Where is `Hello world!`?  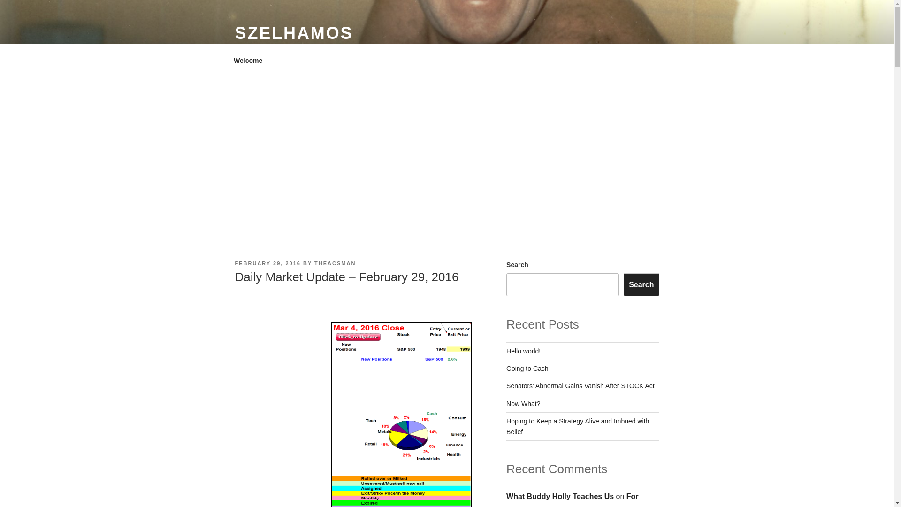
Hello world! is located at coordinates (524, 351).